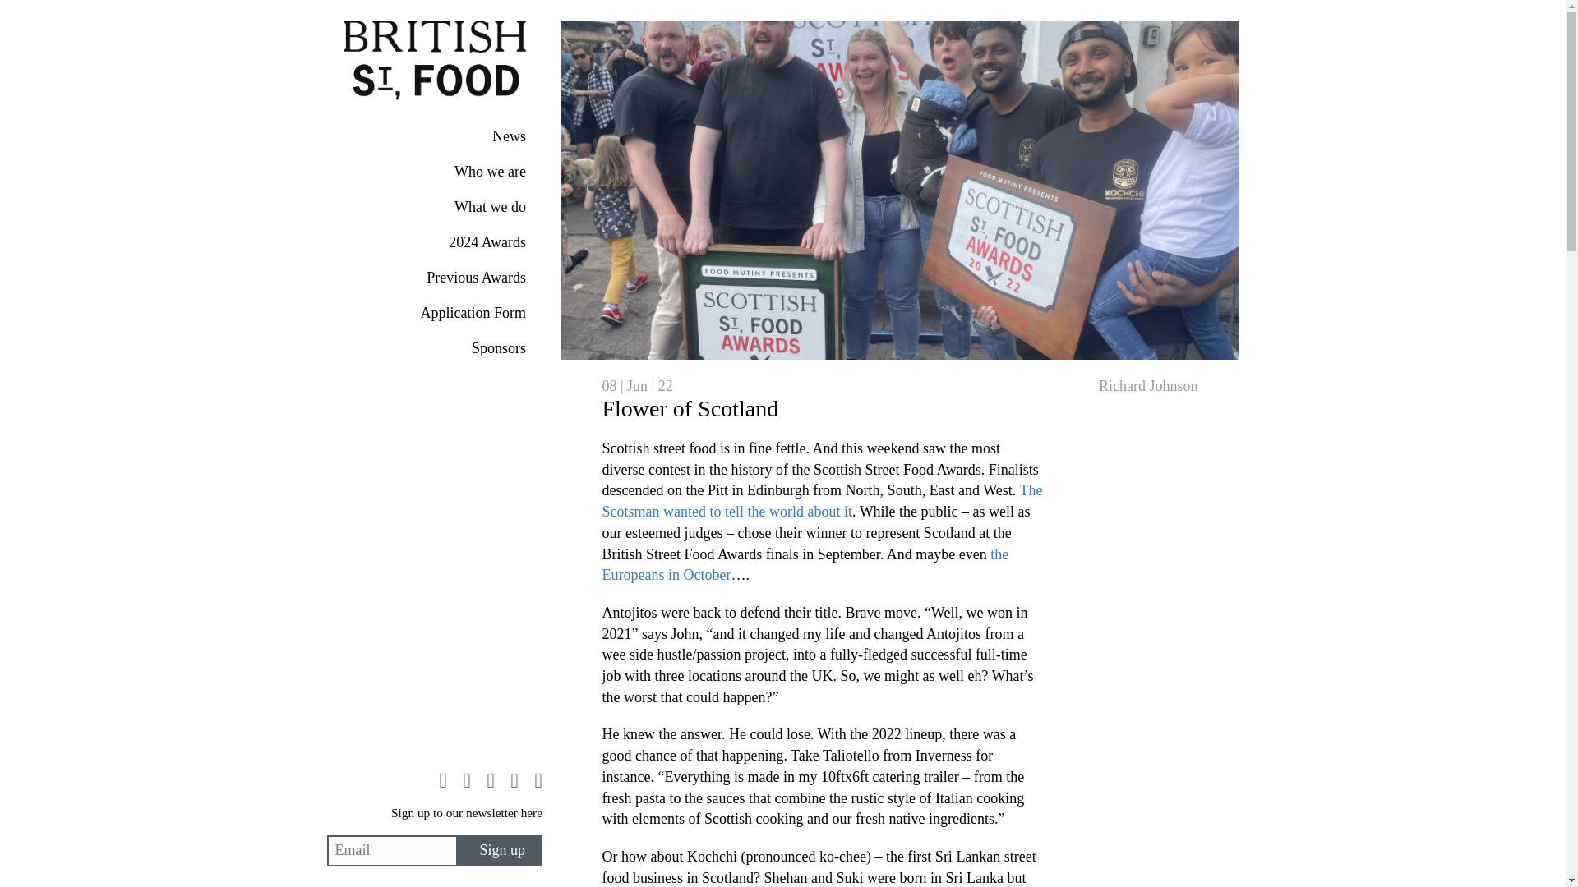 The height and width of the screenshot is (887, 1578). What do you see at coordinates (804, 680) in the screenshot?
I see `the Europeans in October` at bounding box center [804, 680].